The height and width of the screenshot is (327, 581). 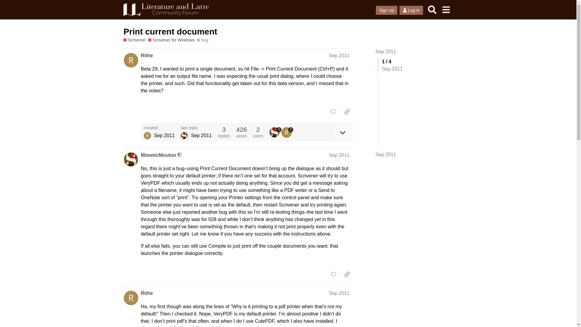 What do you see at coordinates (184, 136) in the screenshot?
I see `Jennifer` at bounding box center [184, 136].